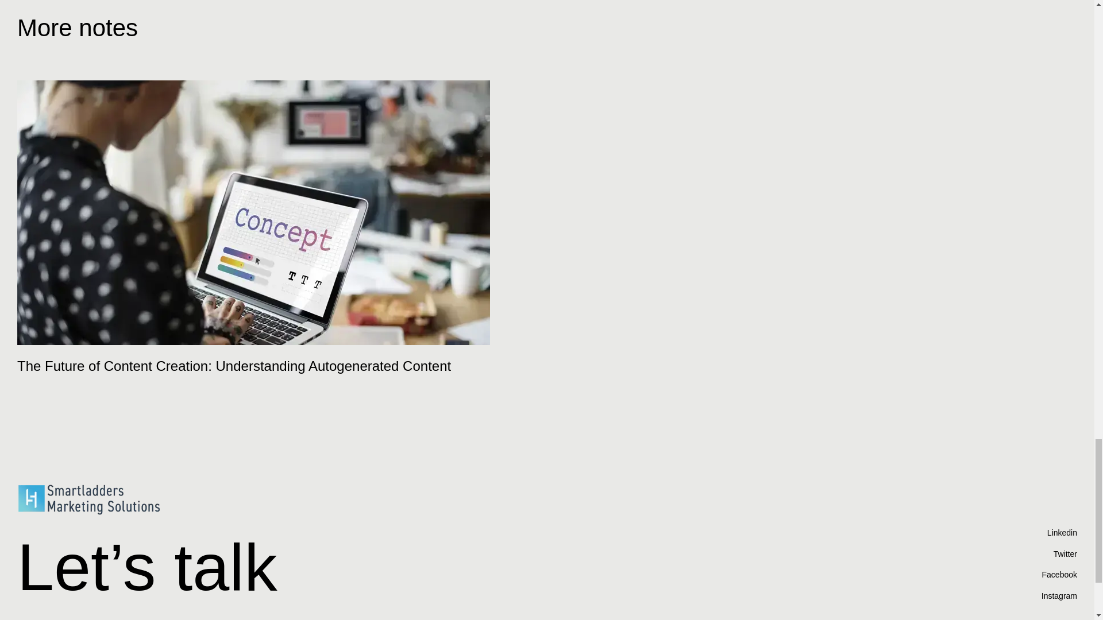  Describe the element at coordinates (1059, 554) in the screenshot. I see `Twitter` at that location.